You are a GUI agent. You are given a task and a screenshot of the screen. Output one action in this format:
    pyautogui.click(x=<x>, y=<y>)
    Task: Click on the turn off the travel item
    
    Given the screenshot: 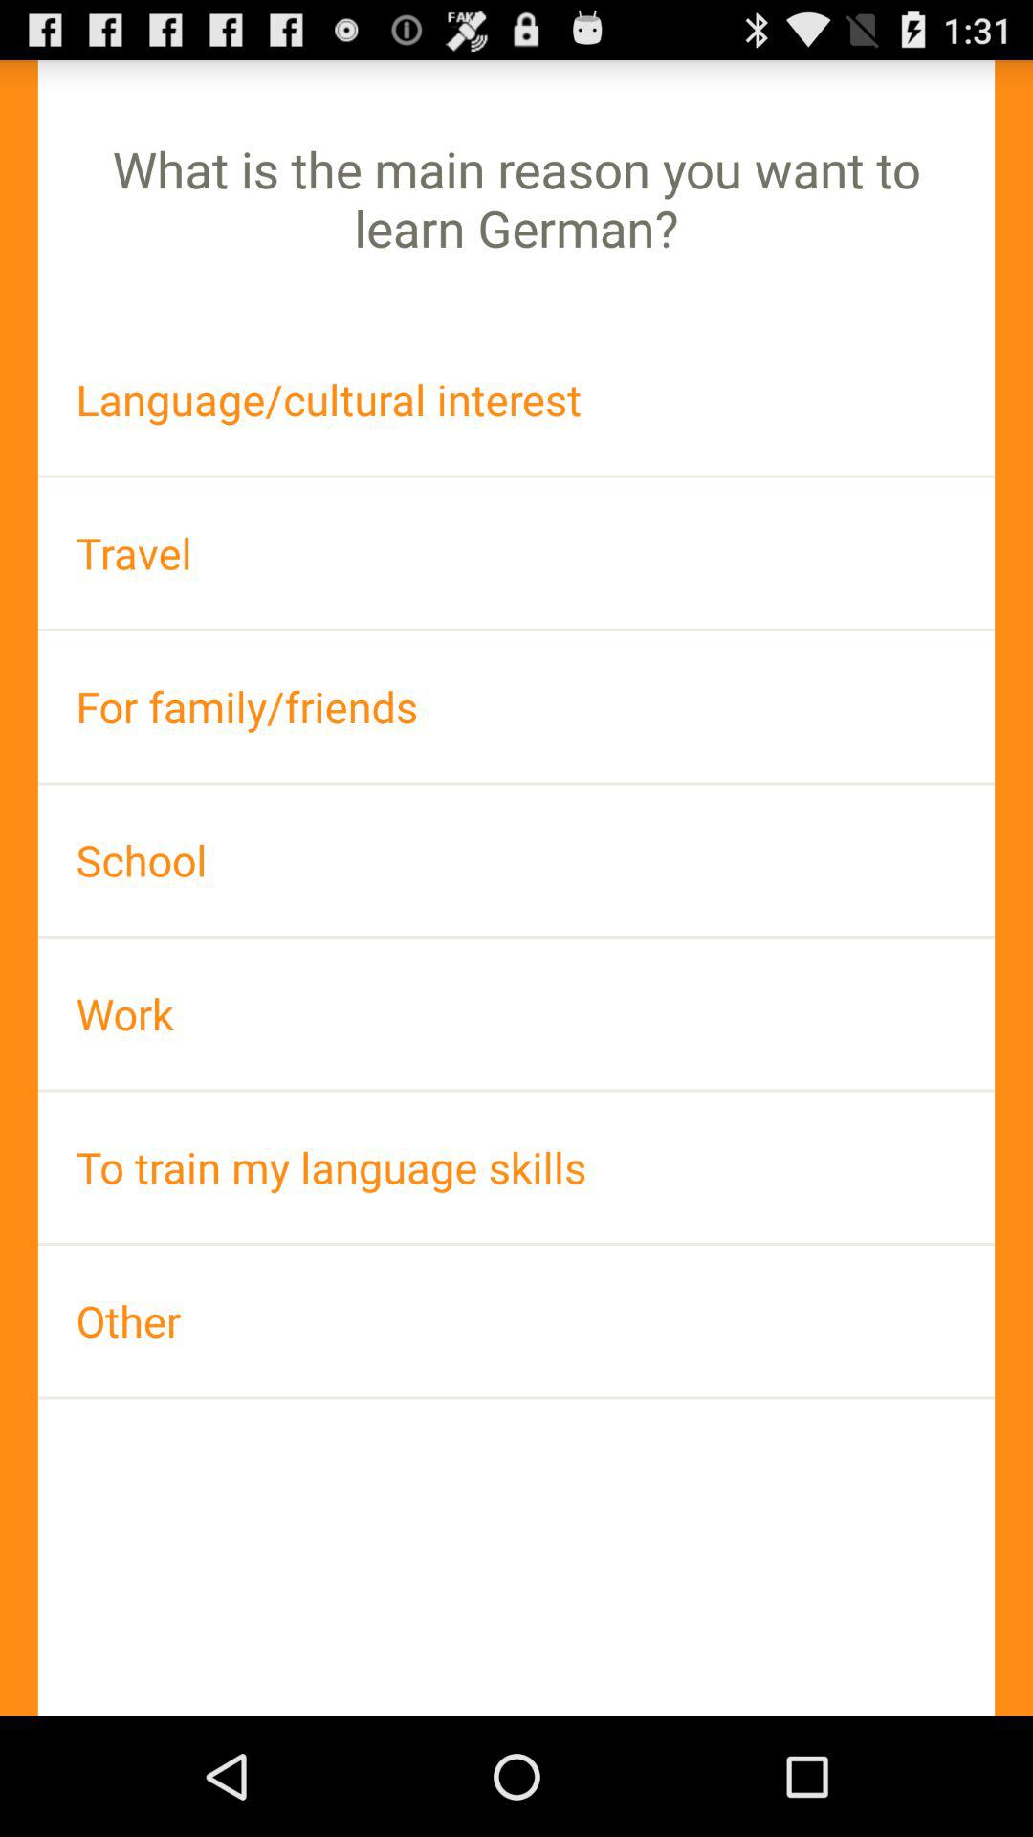 What is the action you would take?
    pyautogui.click(x=516, y=553)
    